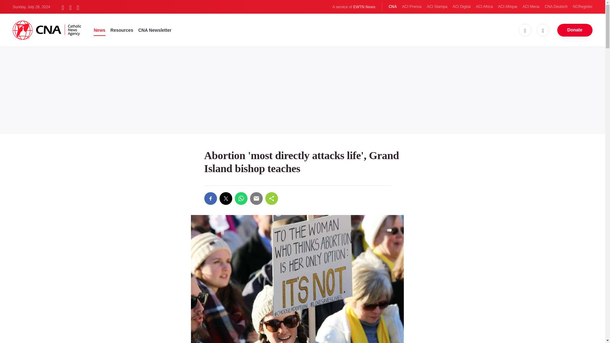 The height and width of the screenshot is (343, 610). I want to click on ACI Digital, so click(462, 7).